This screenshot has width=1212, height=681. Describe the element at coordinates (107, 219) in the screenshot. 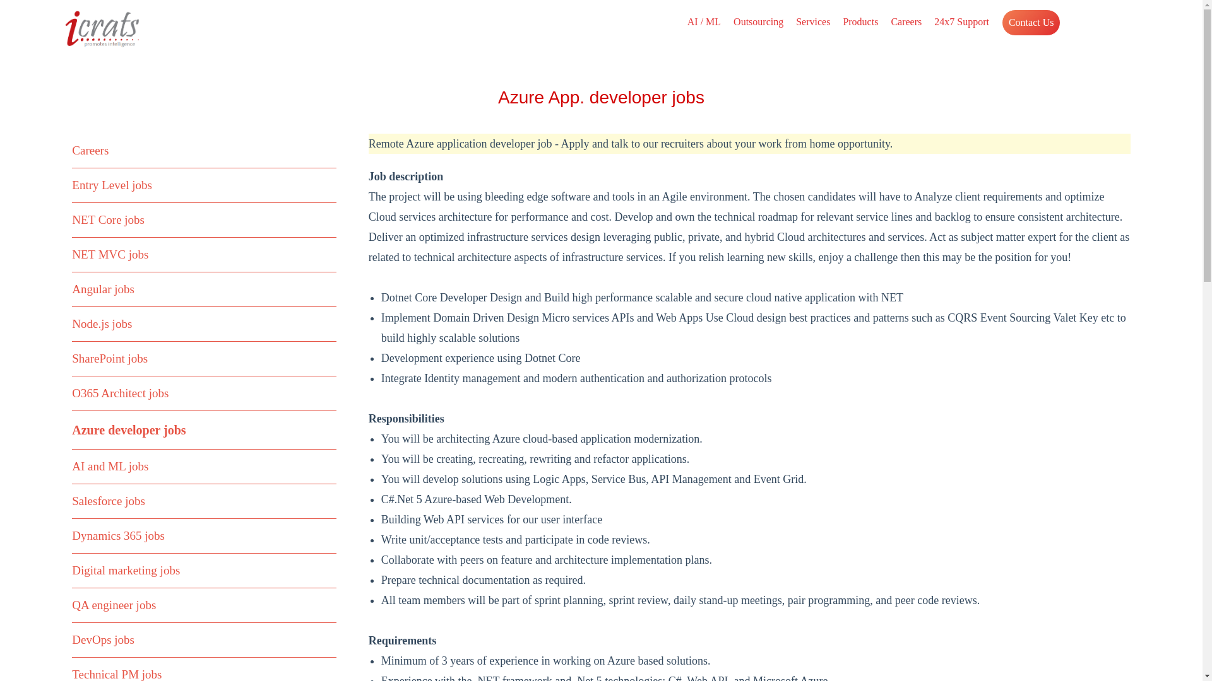

I see `NET Core jobs` at that location.